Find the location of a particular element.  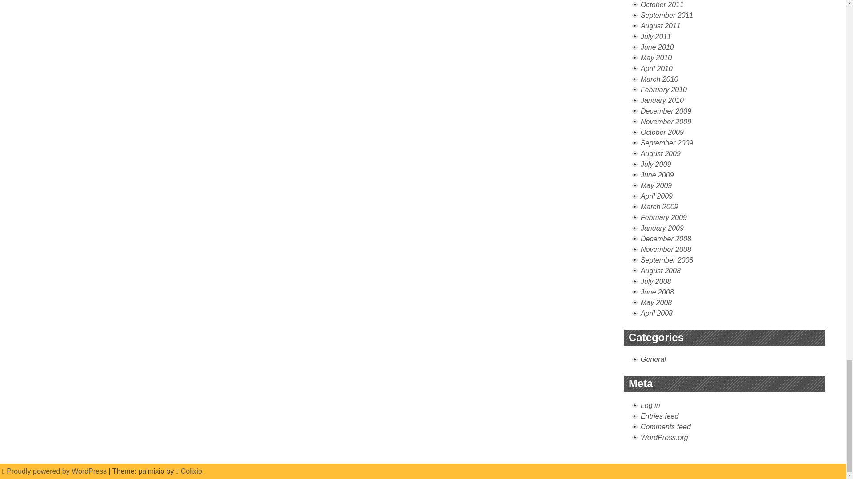

Colixio is located at coordinates (191, 471).